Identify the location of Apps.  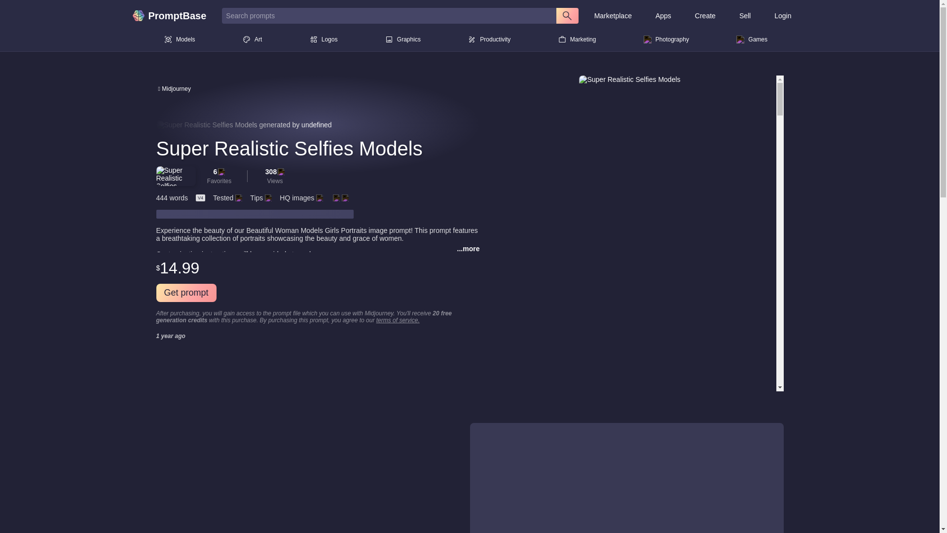
(663, 16).